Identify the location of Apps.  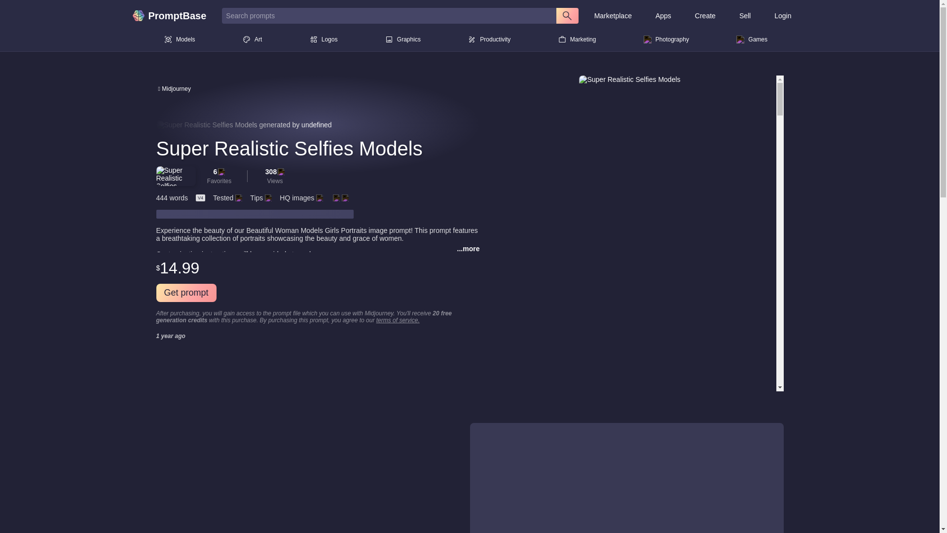
(663, 16).